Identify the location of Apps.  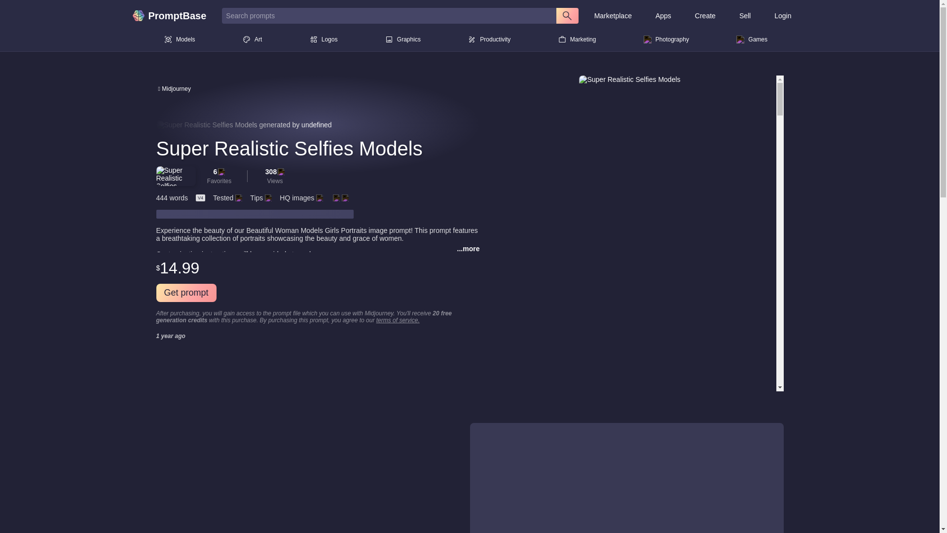
(663, 16).